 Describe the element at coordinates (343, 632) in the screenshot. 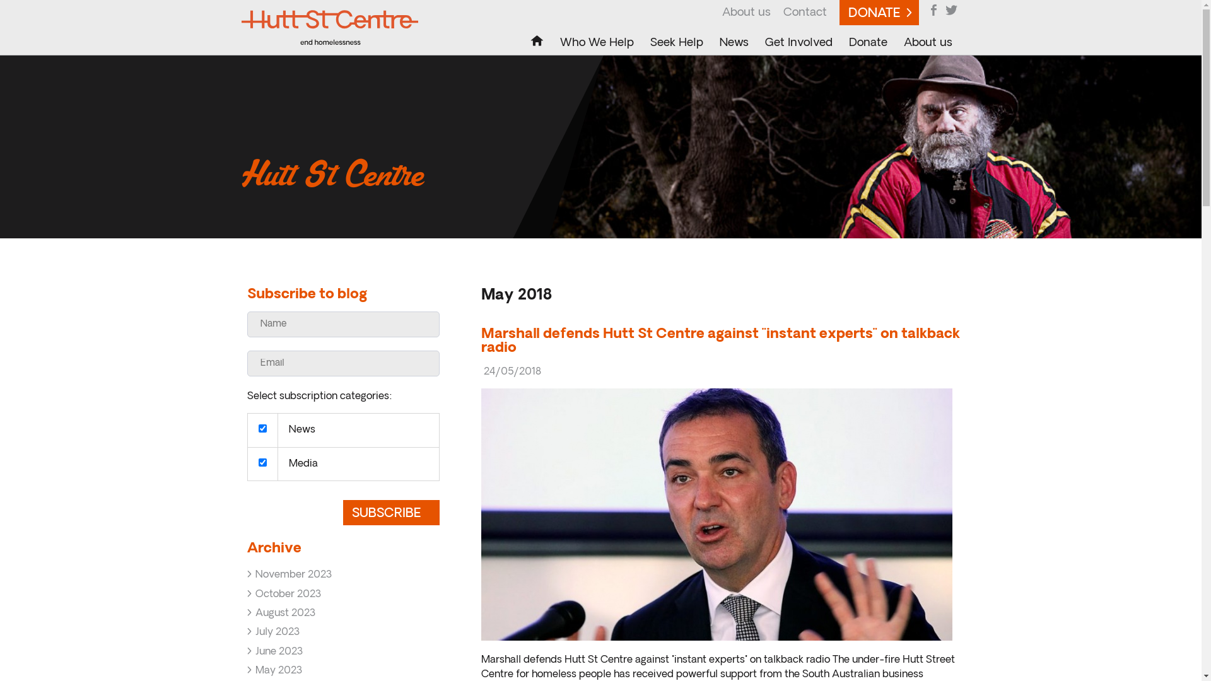

I see `July 2023` at that location.